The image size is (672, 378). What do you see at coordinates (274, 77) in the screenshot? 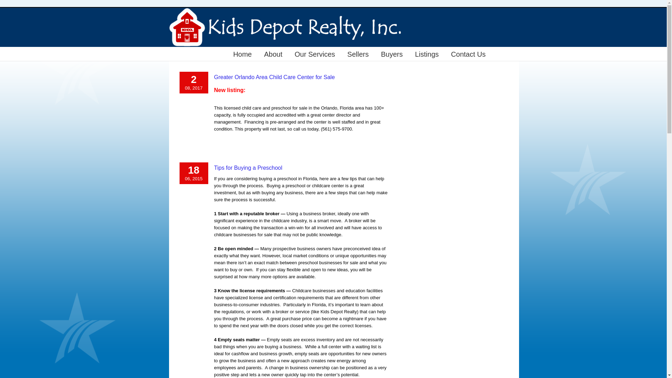
I see `Greater Orlando Area Child Care Center for Sale` at bounding box center [274, 77].